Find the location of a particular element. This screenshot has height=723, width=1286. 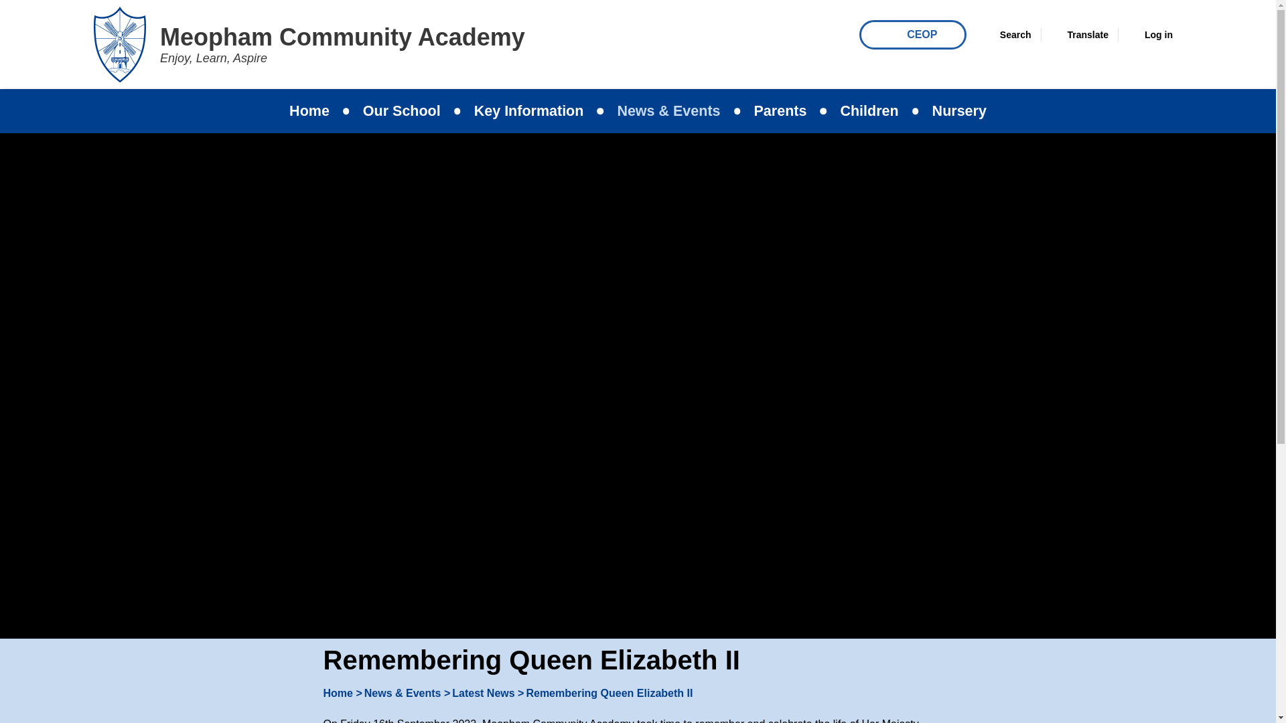

Log in is located at coordinates (1150, 35).